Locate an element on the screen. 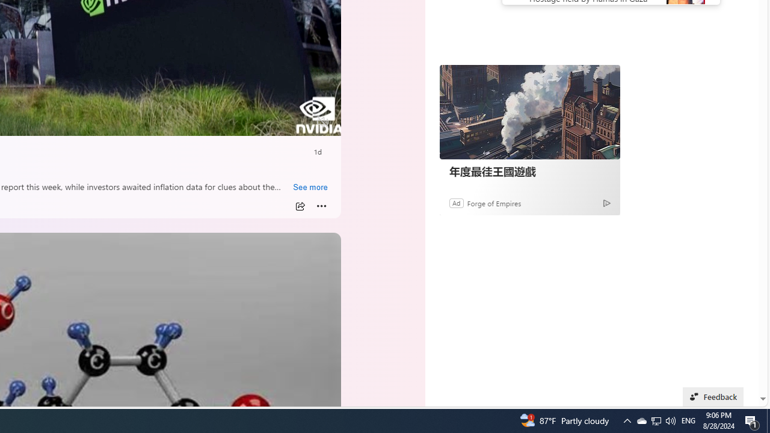 Image resolution: width=770 pixels, height=433 pixels. Share is located at coordinates (300, 206).